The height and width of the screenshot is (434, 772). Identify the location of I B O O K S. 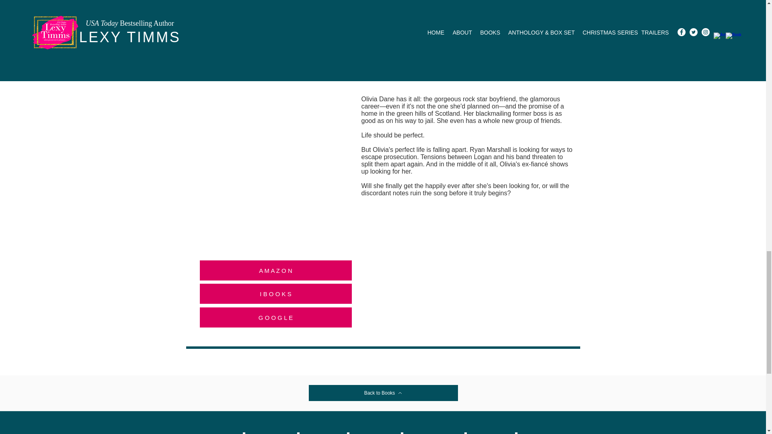
(275, 294).